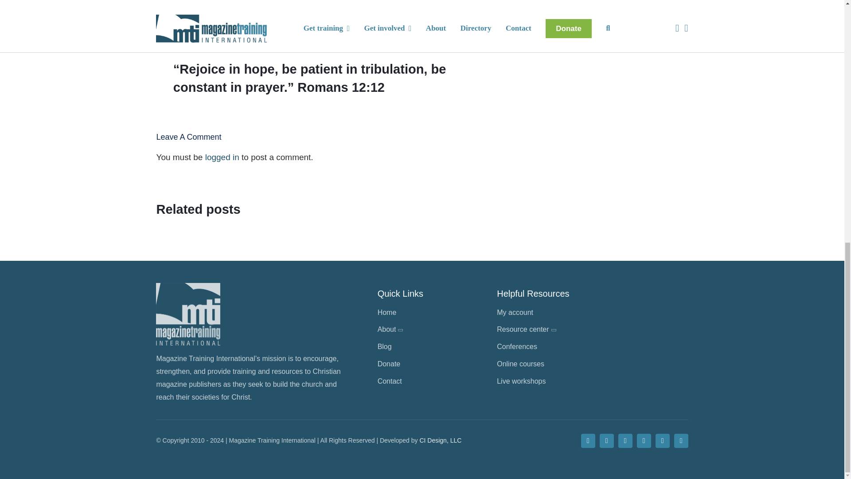 Image resolution: width=851 pixels, height=479 pixels. Describe the element at coordinates (662, 441) in the screenshot. I see `LinkedIn` at that location.